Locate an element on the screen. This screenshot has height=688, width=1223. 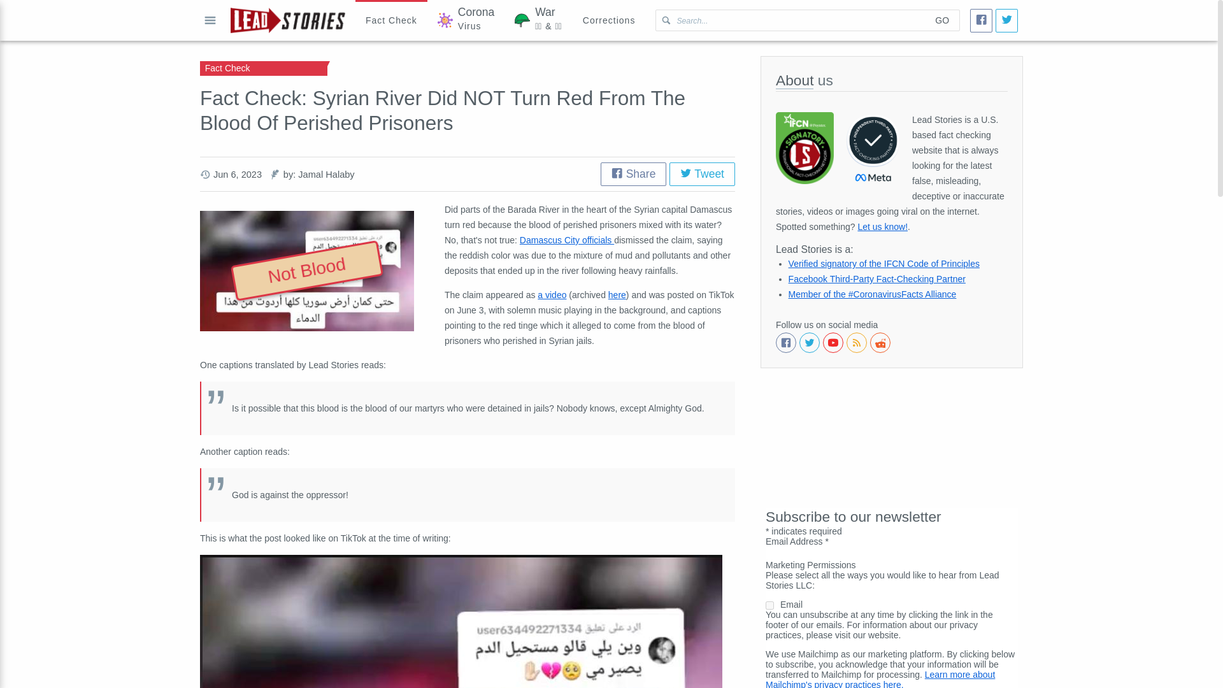
Y is located at coordinates (617, 294).